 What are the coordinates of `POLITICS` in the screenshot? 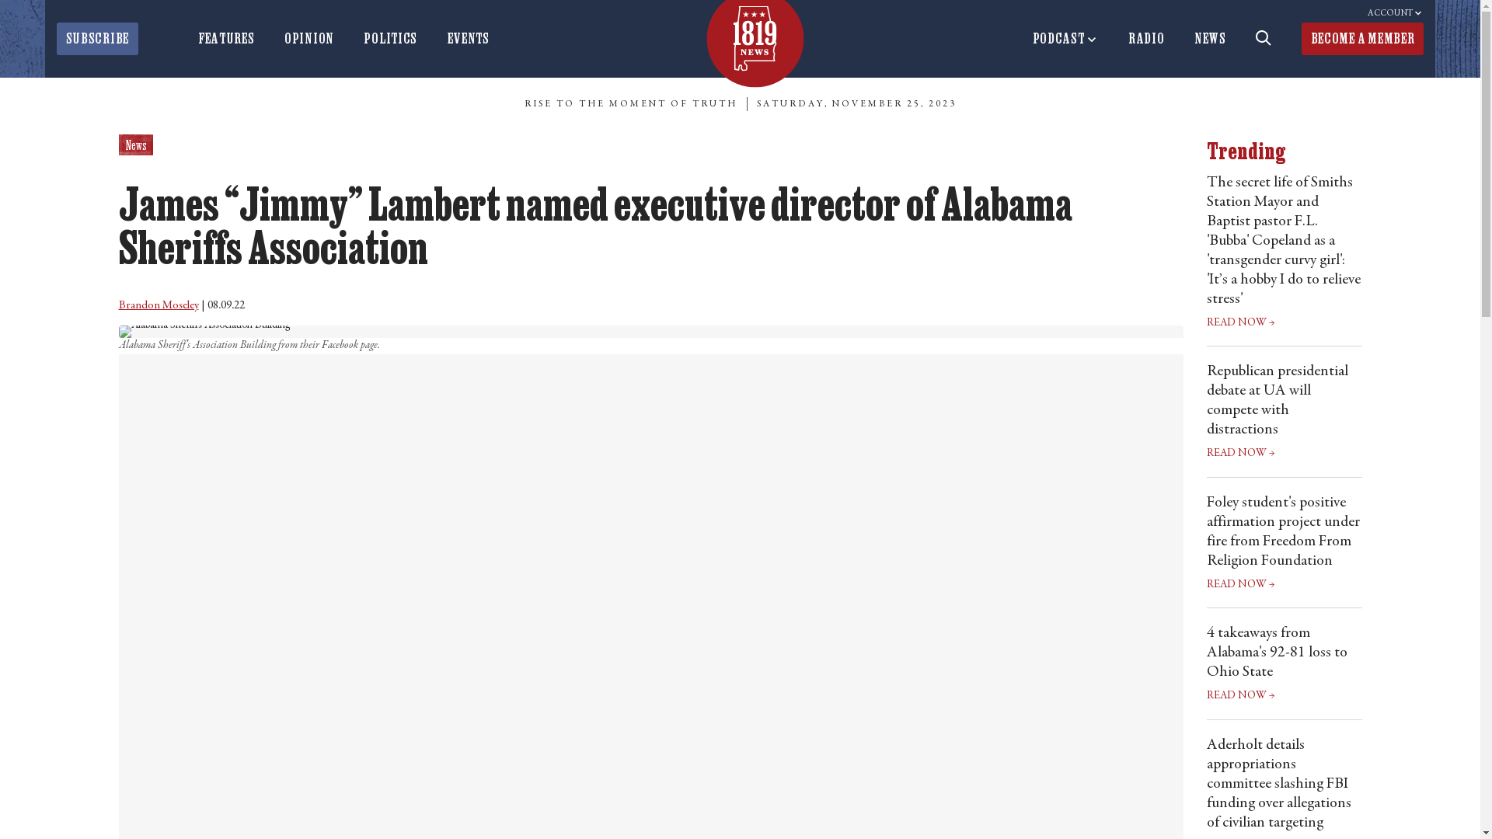 It's located at (390, 39).